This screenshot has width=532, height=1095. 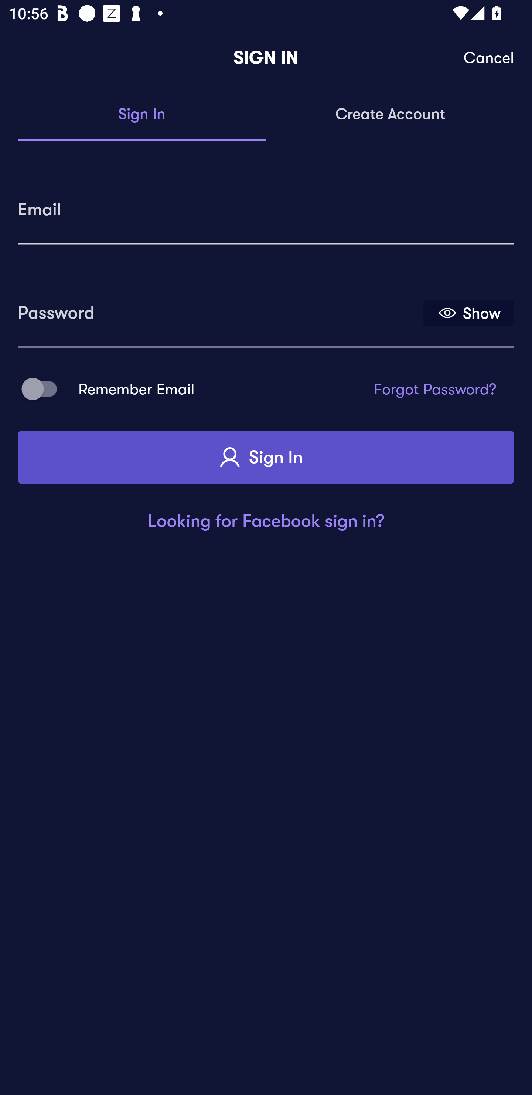 I want to click on Show Password Show, so click(x=468, y=312).